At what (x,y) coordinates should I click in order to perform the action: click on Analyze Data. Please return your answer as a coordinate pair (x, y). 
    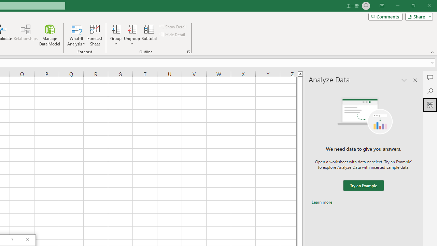
    Looking at the image, I should click on (430, 105).